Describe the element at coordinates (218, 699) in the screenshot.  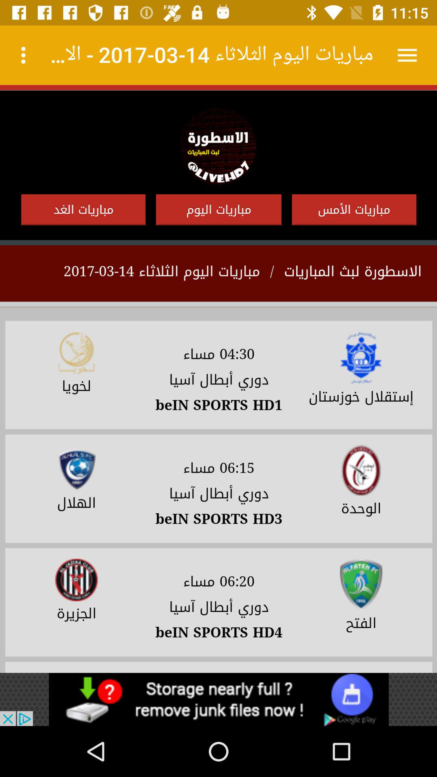
I see `space where you access advertising` at that location.